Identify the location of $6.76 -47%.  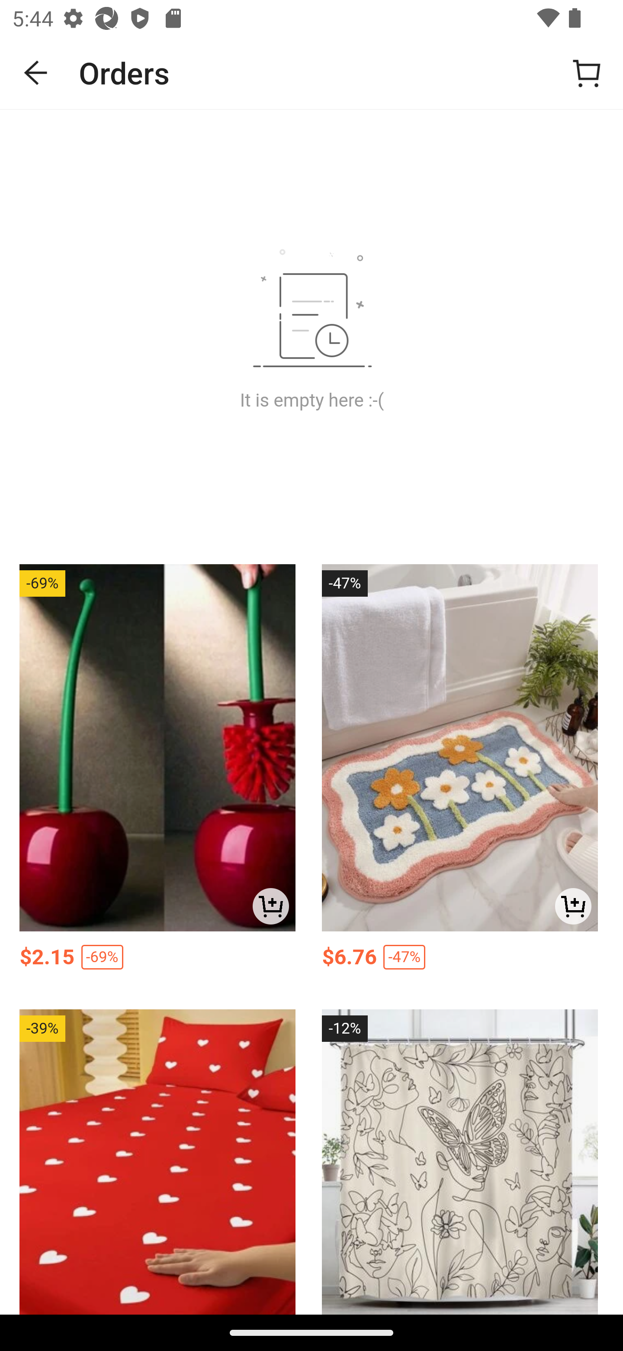
(460, 960).